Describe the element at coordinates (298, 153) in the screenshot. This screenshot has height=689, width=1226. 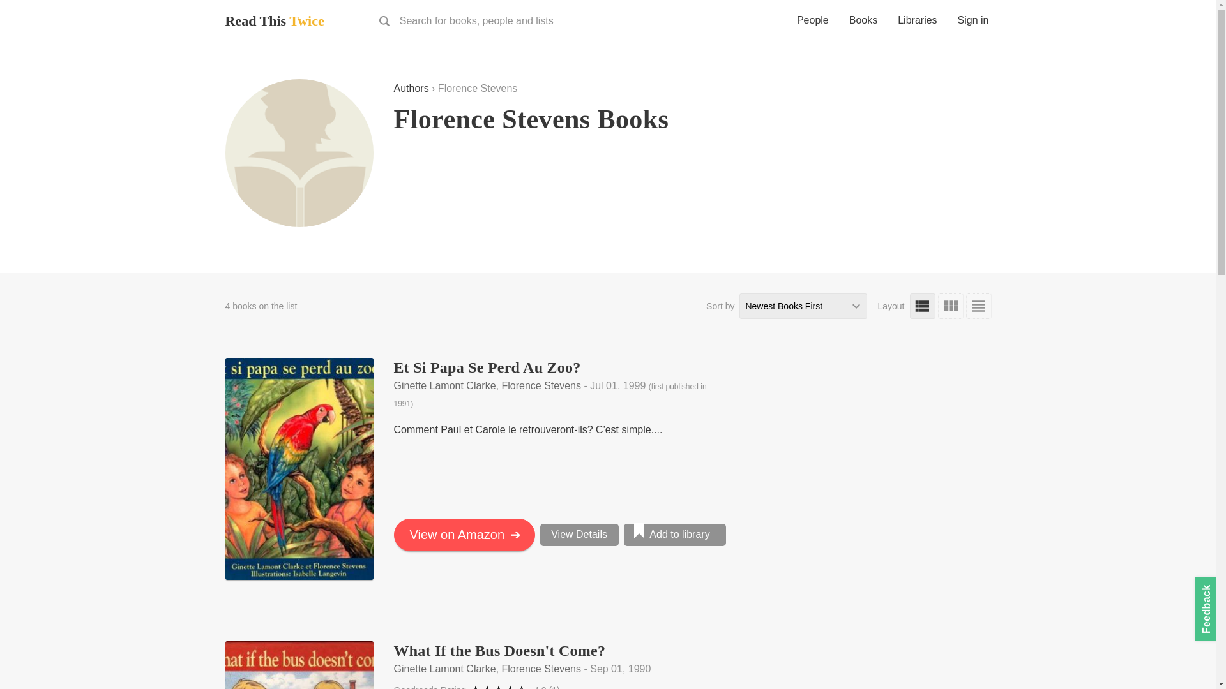
I see `Florence Stevens` at that location.